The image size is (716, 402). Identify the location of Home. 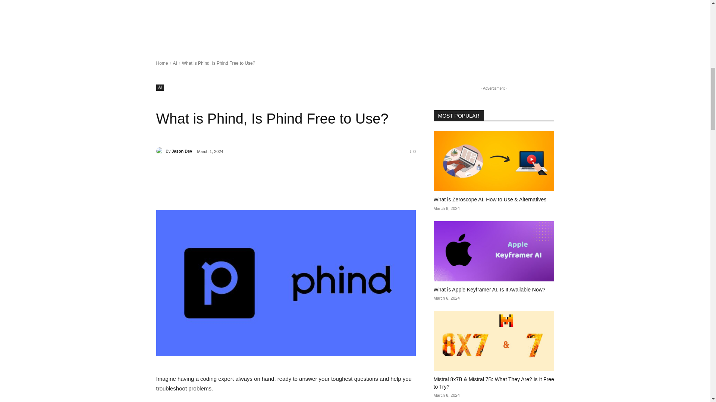
(162, 63).